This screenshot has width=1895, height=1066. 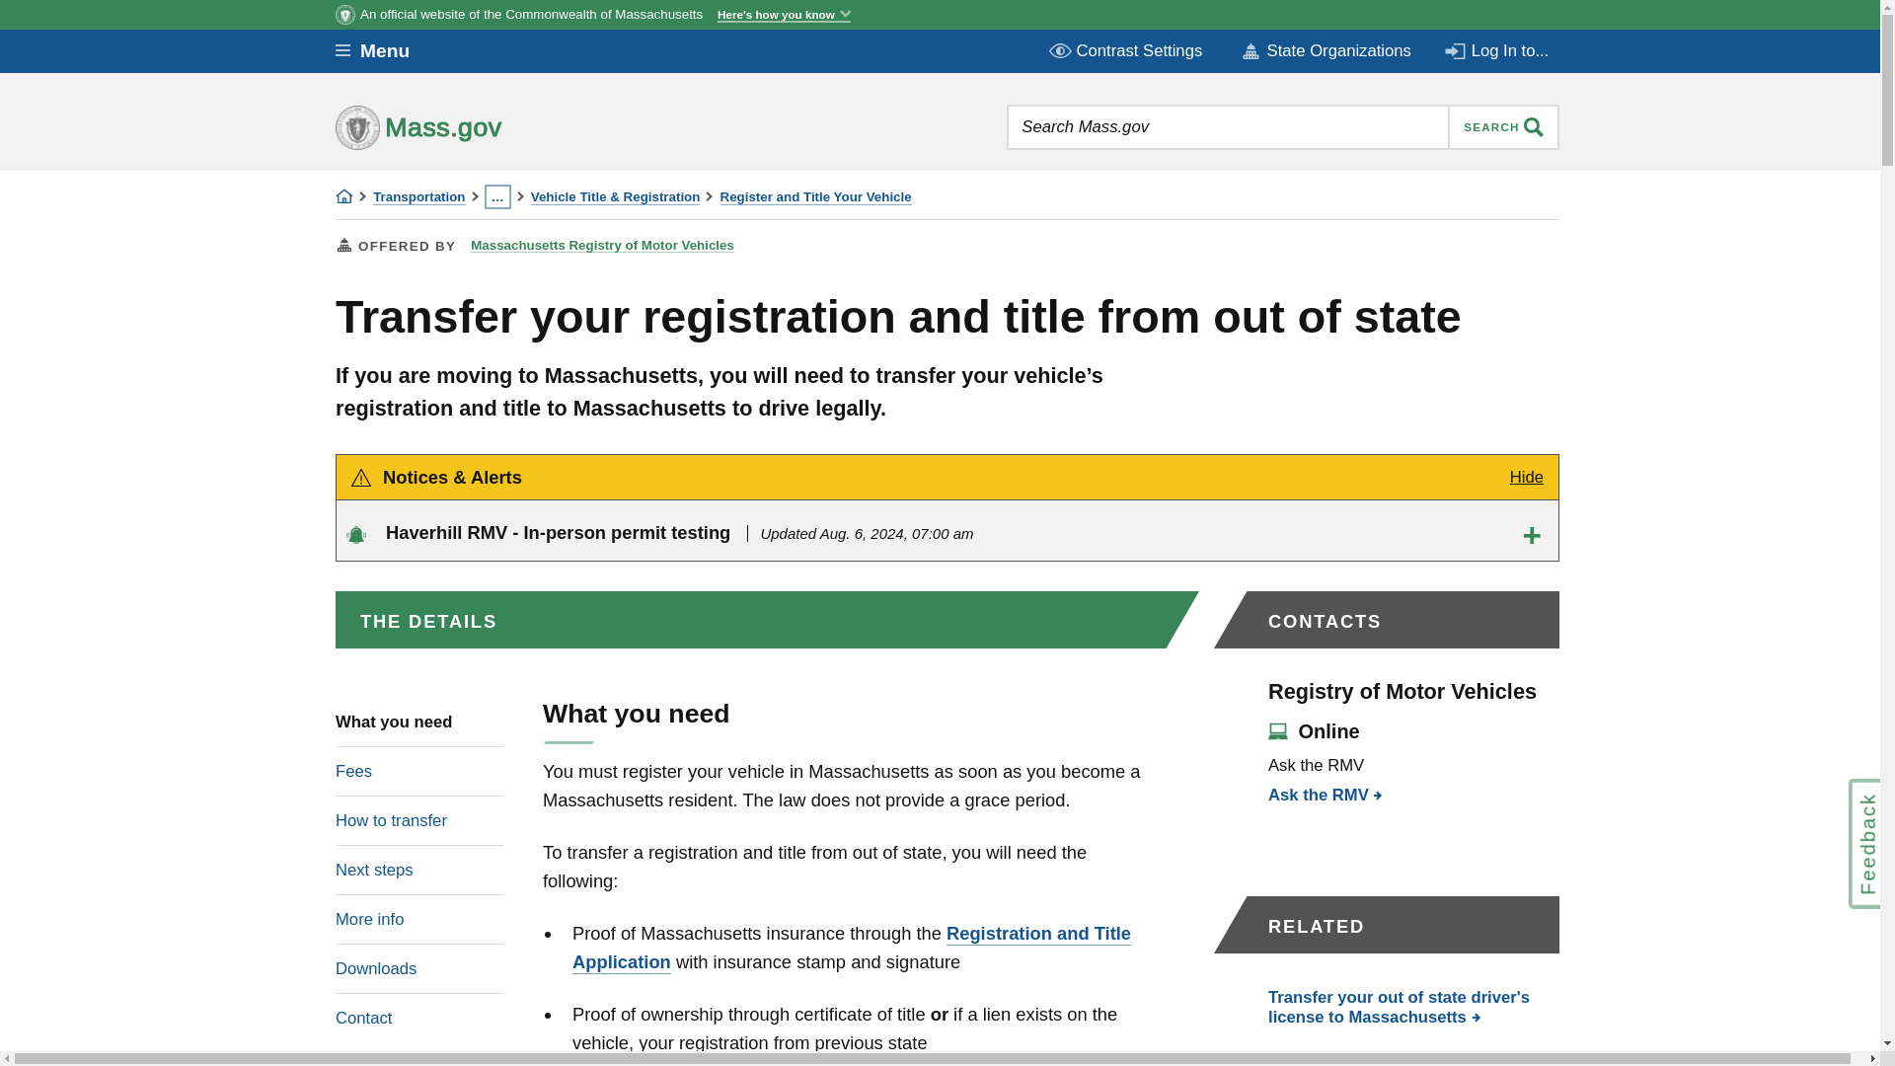 I want to click on Log In to..., so click(x=1498, y=50).